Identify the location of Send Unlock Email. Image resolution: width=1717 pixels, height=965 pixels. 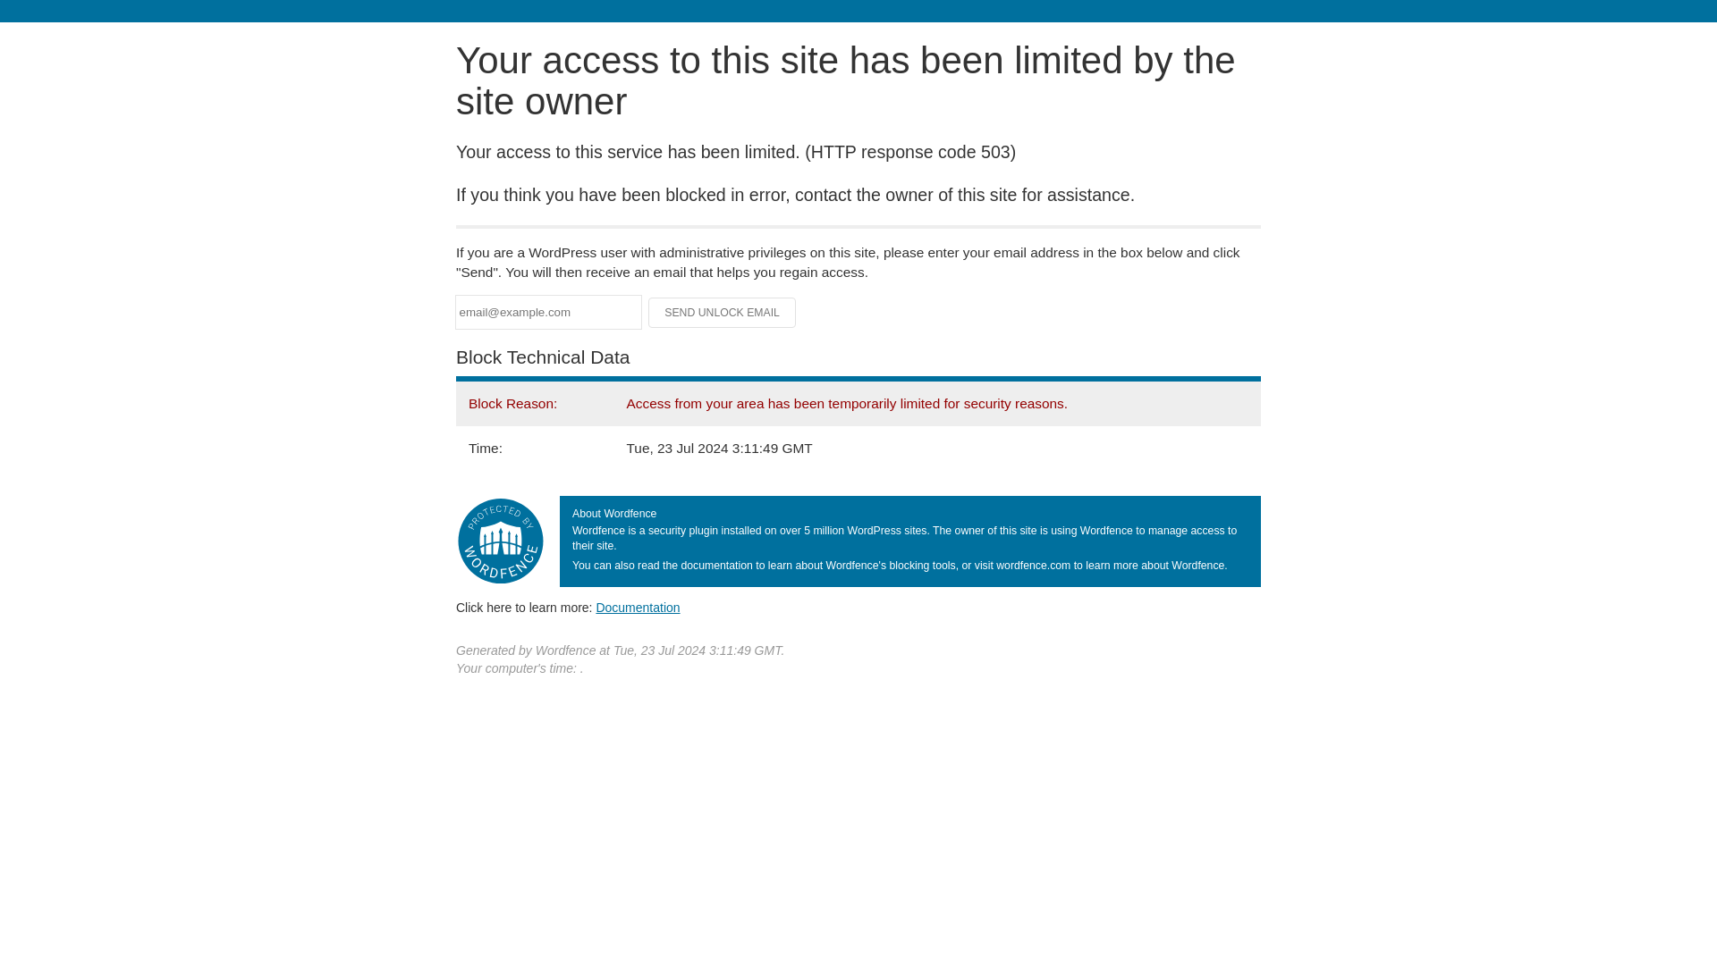
(723, 313).